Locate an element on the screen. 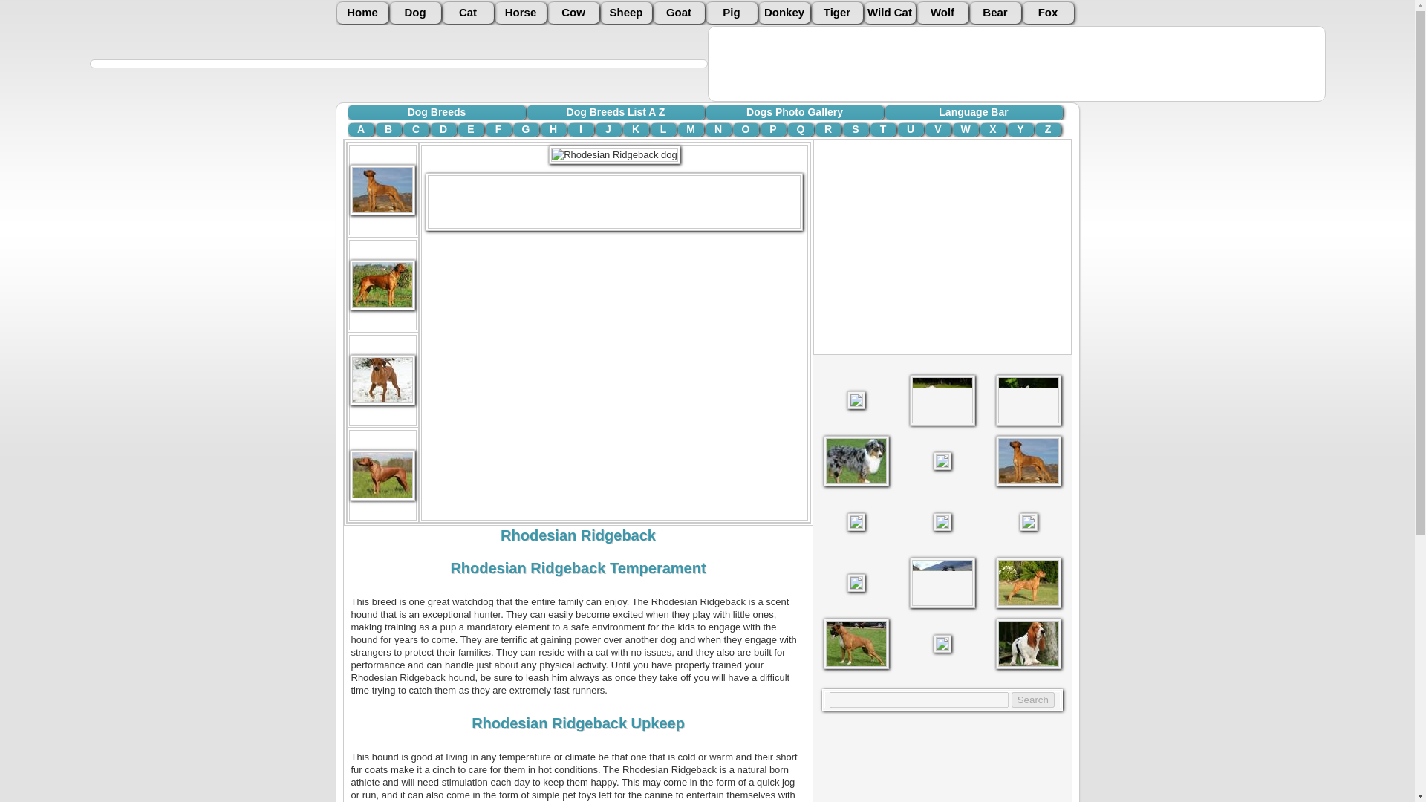  C is located at coordinates (415, 129).